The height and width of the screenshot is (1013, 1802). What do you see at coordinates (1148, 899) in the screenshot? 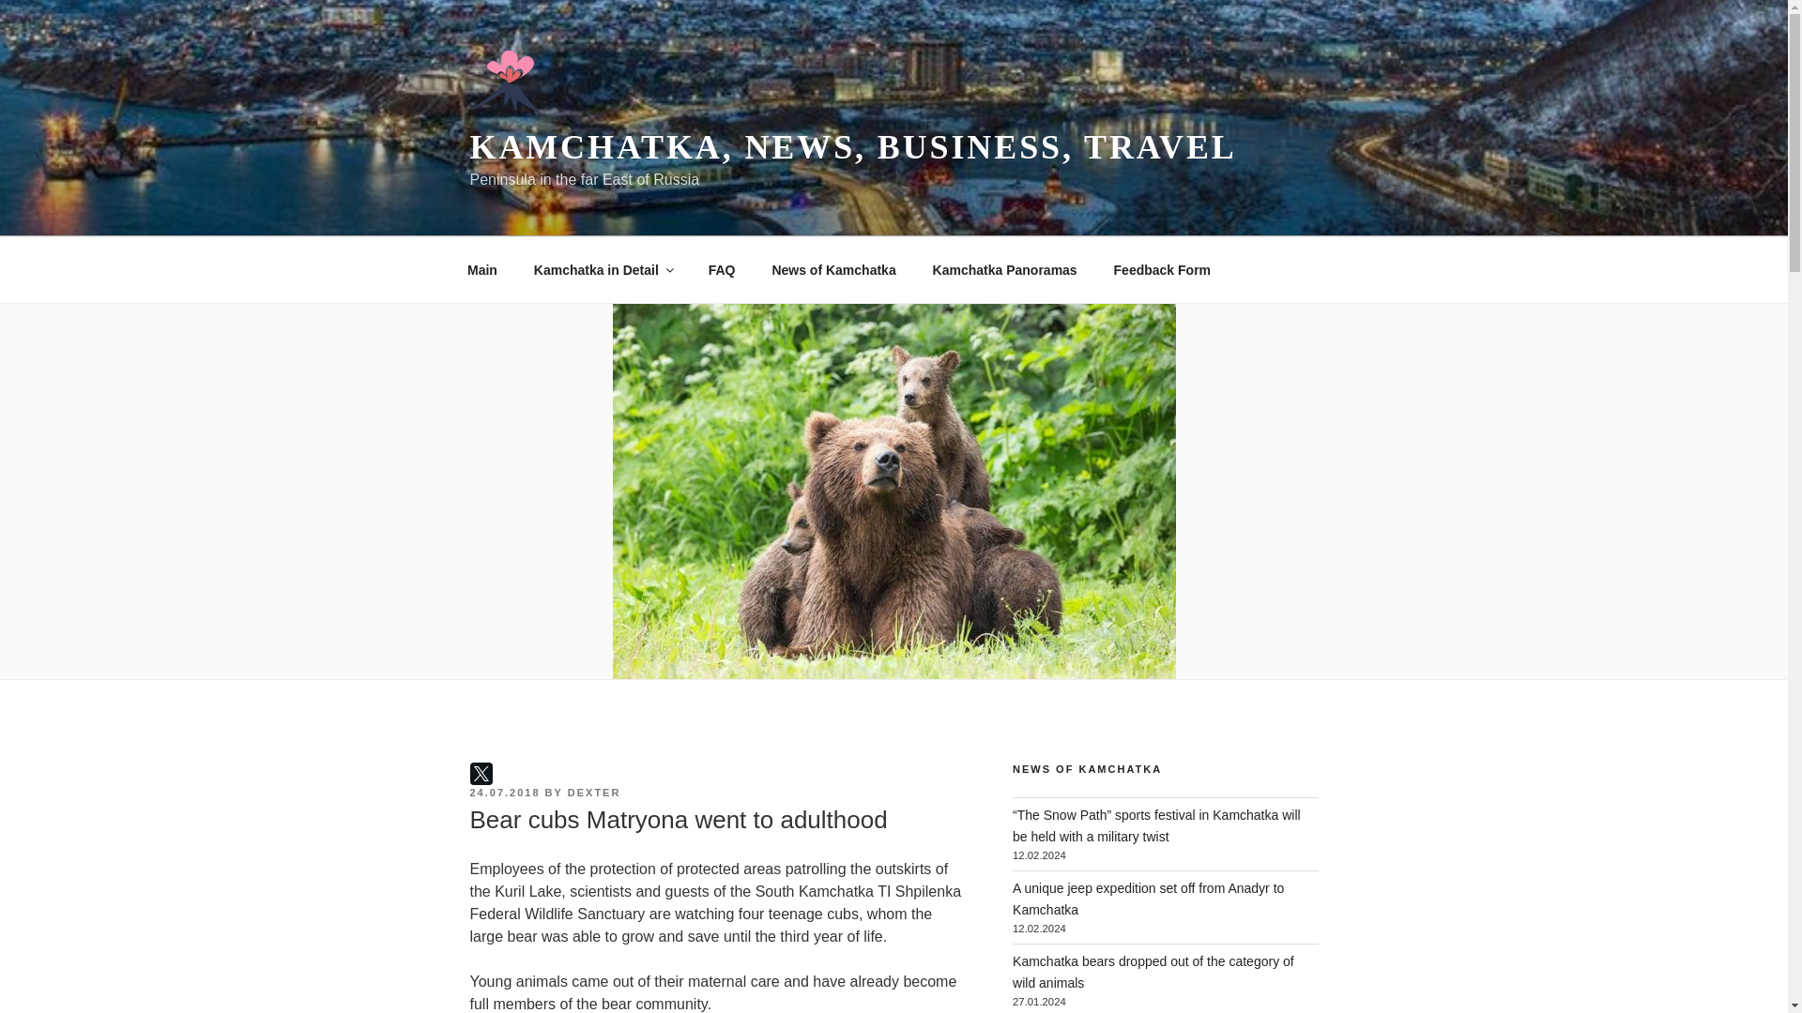
I see `A unique jeep expedition set off from Anadyr to Kamchatka` at bounding box center [1148, 899].